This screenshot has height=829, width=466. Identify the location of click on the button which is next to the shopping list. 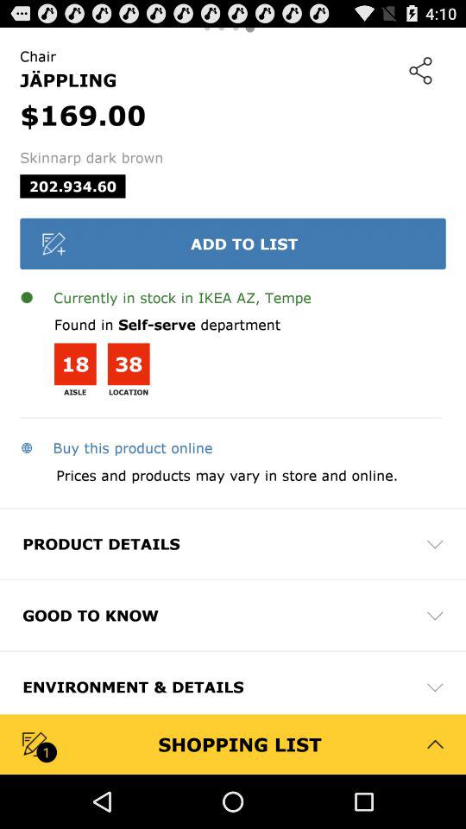
(435, 744).